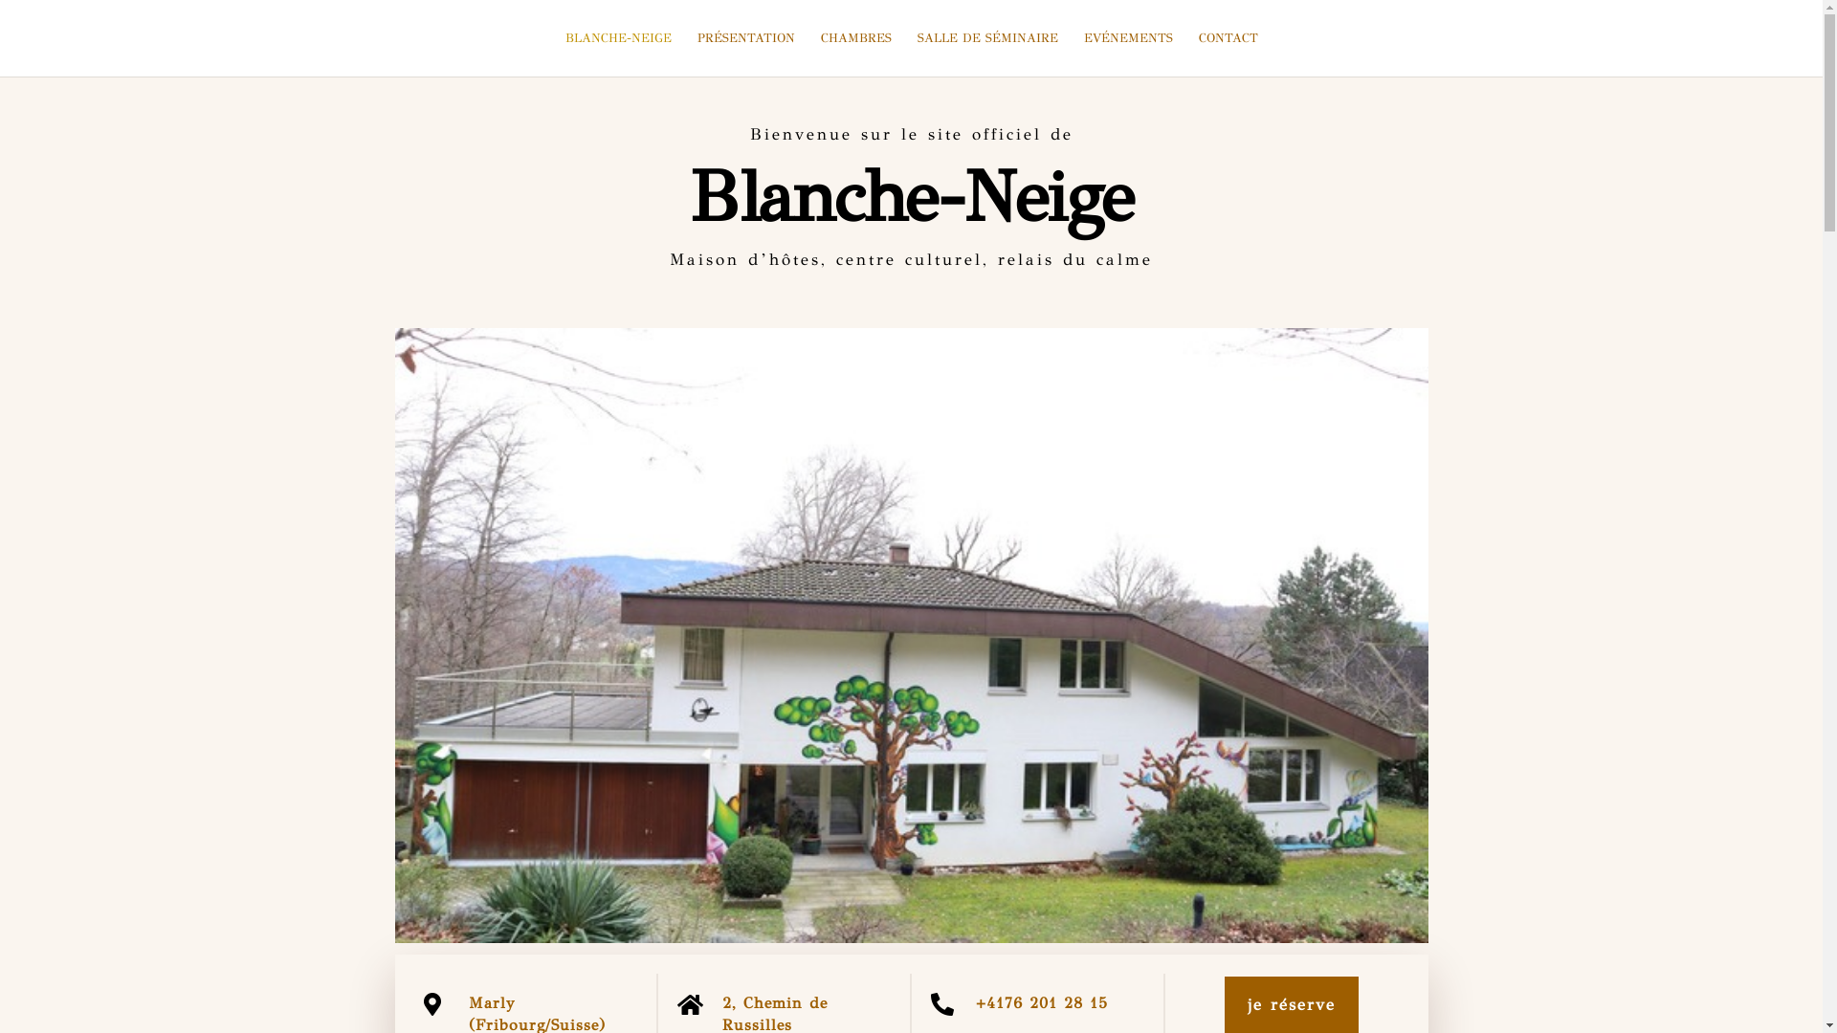 Image resolution: width=1837 pixels, height=1033 pixels. What do you see at coordinates (911, 635) in the screenshot?
I see `BN1` at bounding box center [911, 635].